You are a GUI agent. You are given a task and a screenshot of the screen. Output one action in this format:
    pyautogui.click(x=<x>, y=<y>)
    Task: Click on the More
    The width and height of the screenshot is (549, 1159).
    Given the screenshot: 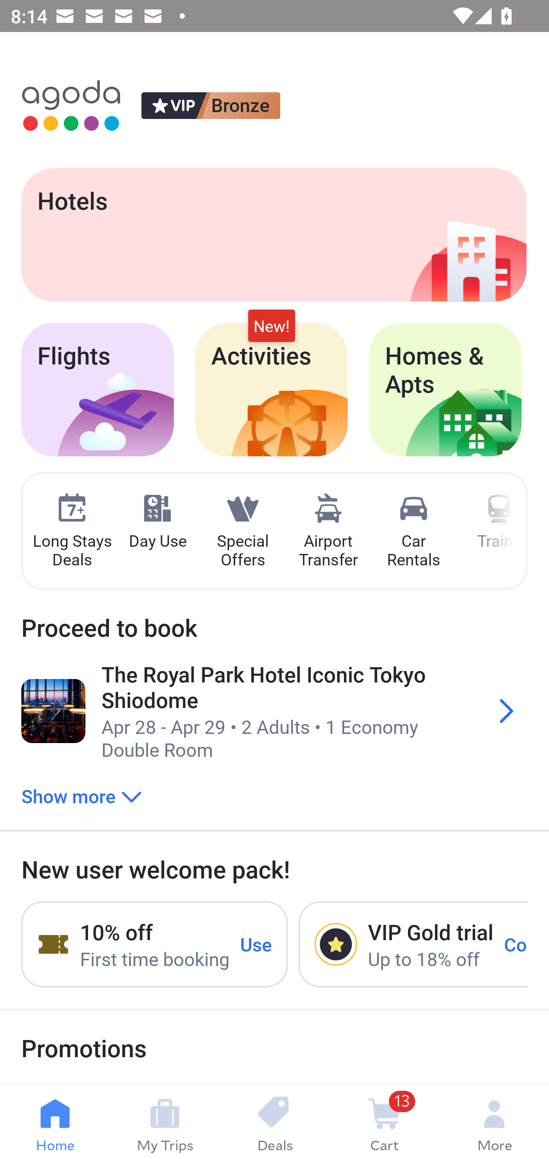 What is the action you would take?
    pyautogui.click(x=494, y=1122)
    